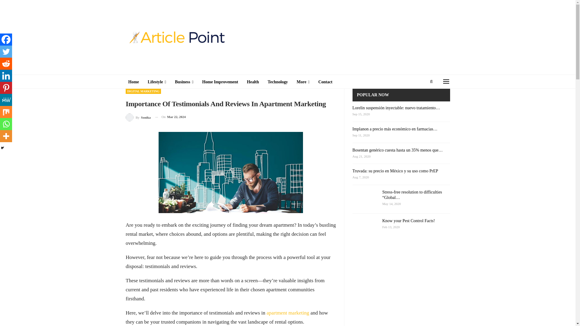 The width and height of the screenshot is (580, 326). I want to click on Business, so click(184, 82).